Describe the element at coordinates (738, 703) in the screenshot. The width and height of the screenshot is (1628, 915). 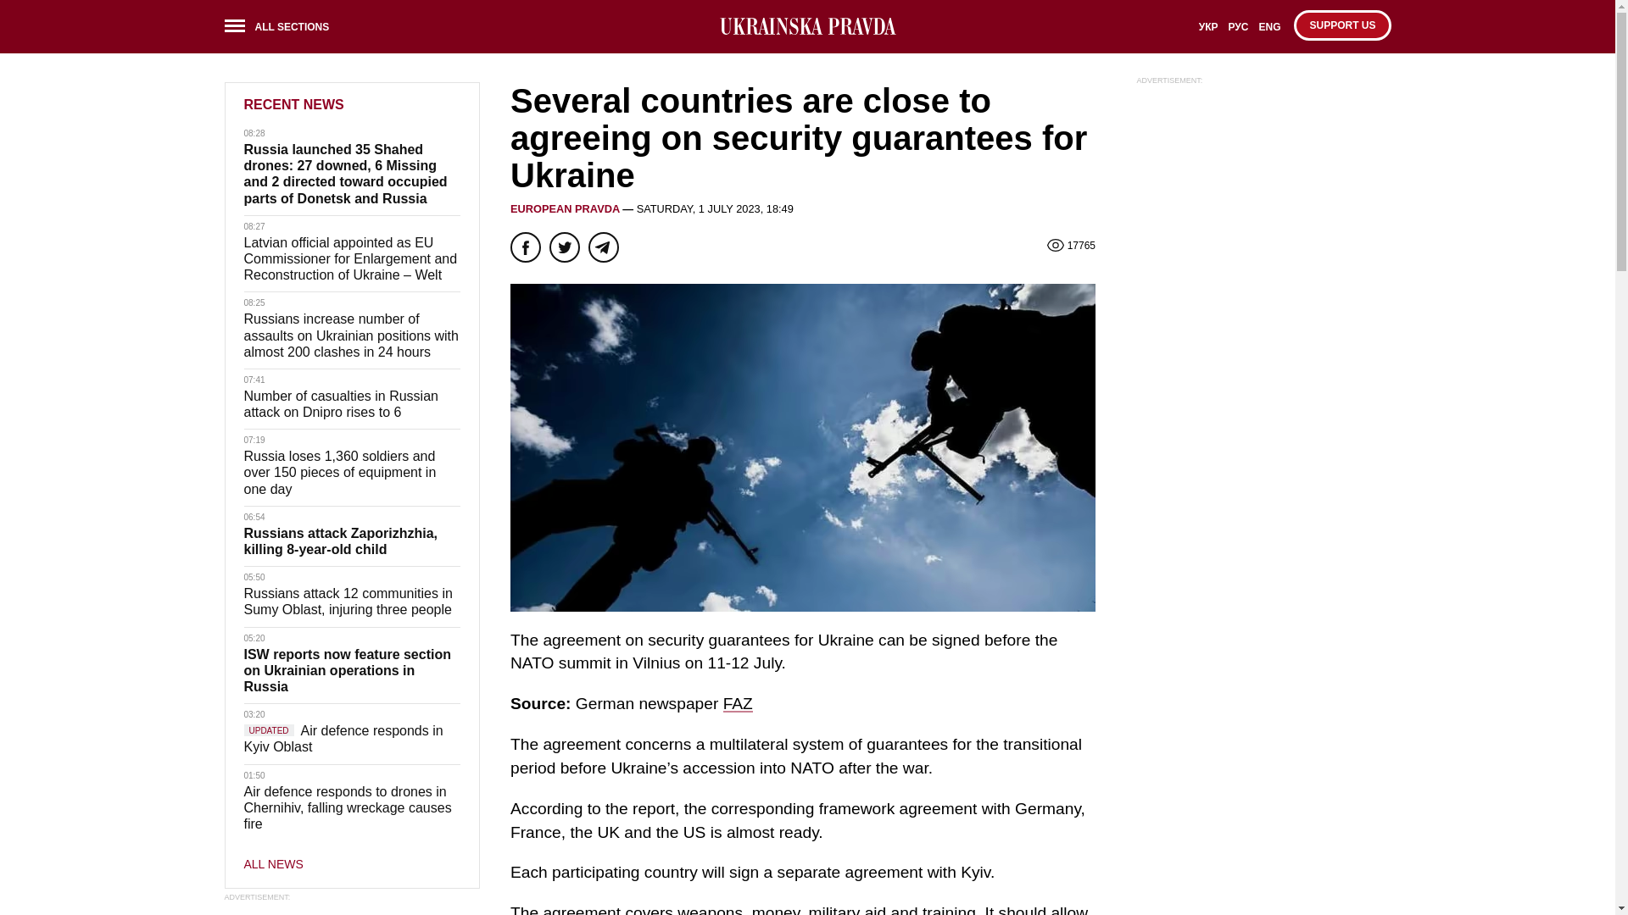
I see `FAZ` at that location.